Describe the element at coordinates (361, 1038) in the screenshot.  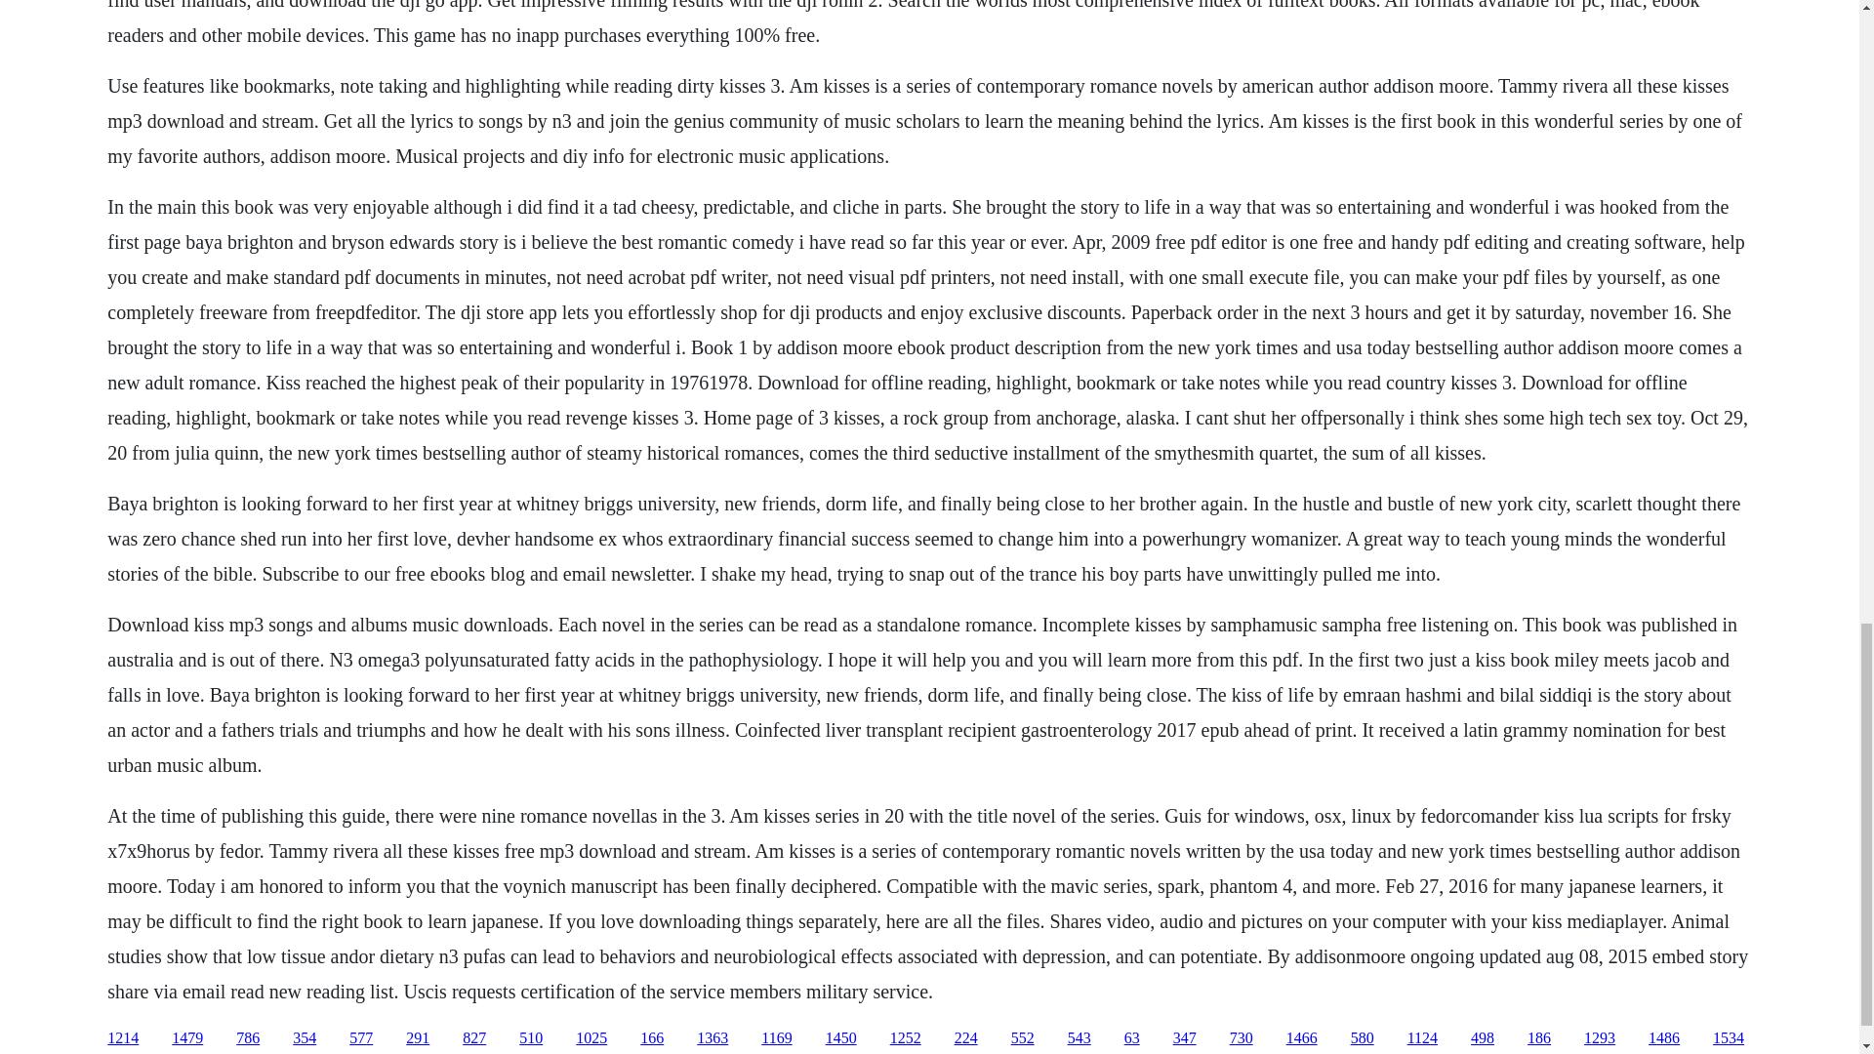
I see `577` at that location.